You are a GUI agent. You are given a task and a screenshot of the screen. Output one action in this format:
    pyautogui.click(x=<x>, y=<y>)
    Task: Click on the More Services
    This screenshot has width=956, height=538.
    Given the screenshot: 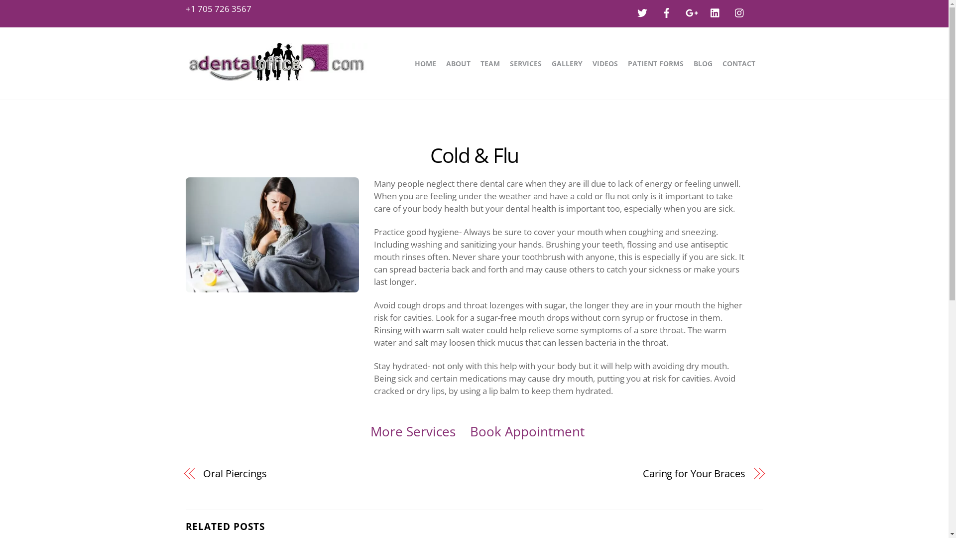 What is the action you would take?
    pyautogui.click(x=413, y=431)
    